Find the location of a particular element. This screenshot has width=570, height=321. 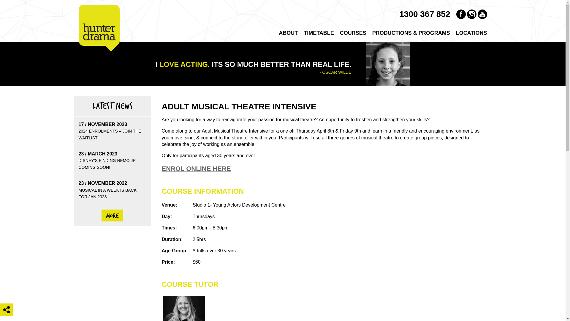

BECOME A SUPPORTER is located at coordinates (319, 43).